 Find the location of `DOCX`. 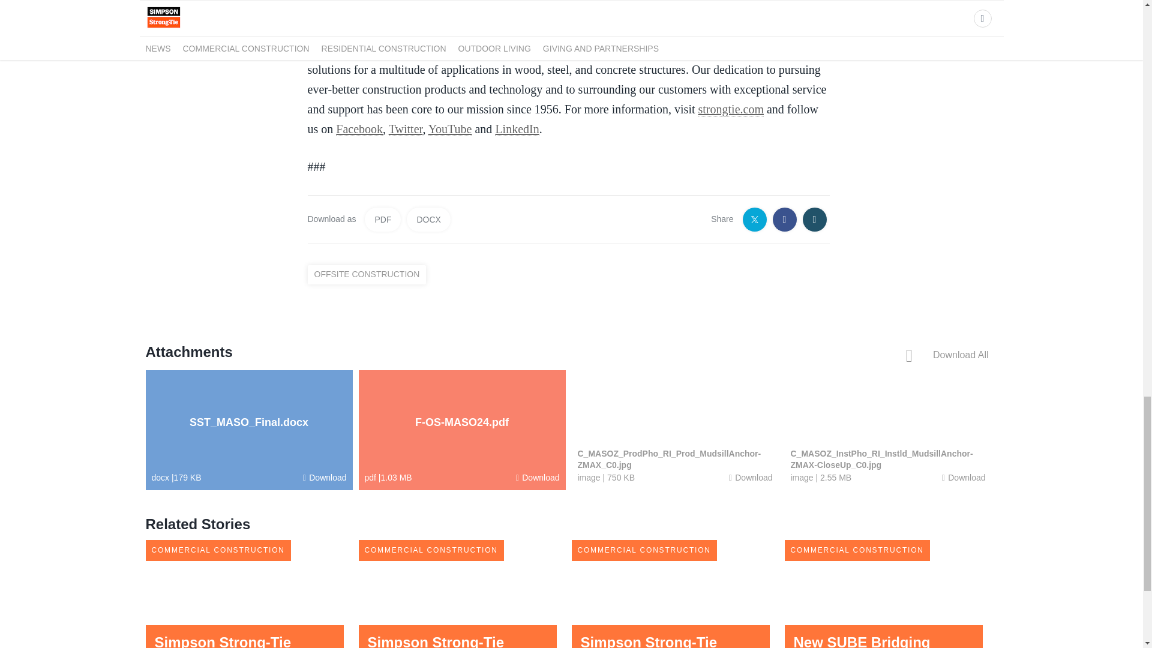

DOCX is located at coordinates (428, 219).